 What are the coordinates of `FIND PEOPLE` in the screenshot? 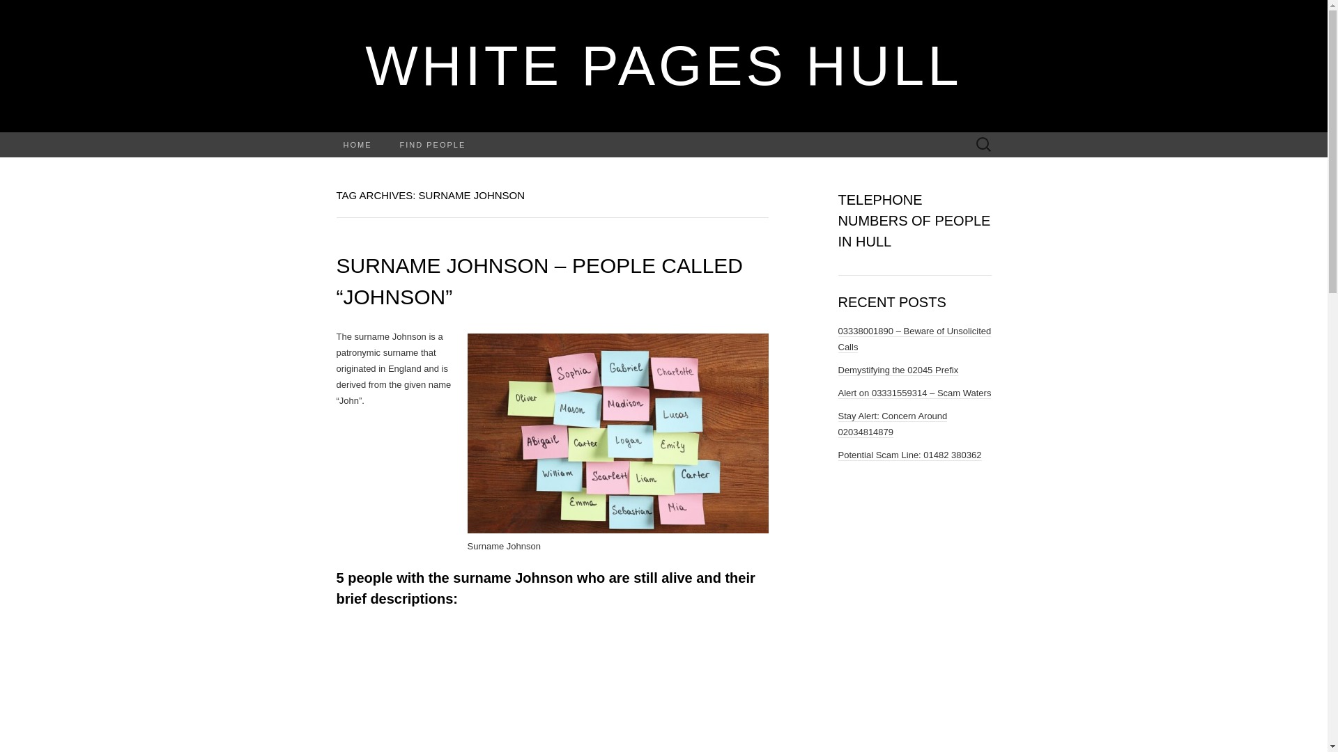 It's located at (433, 145).